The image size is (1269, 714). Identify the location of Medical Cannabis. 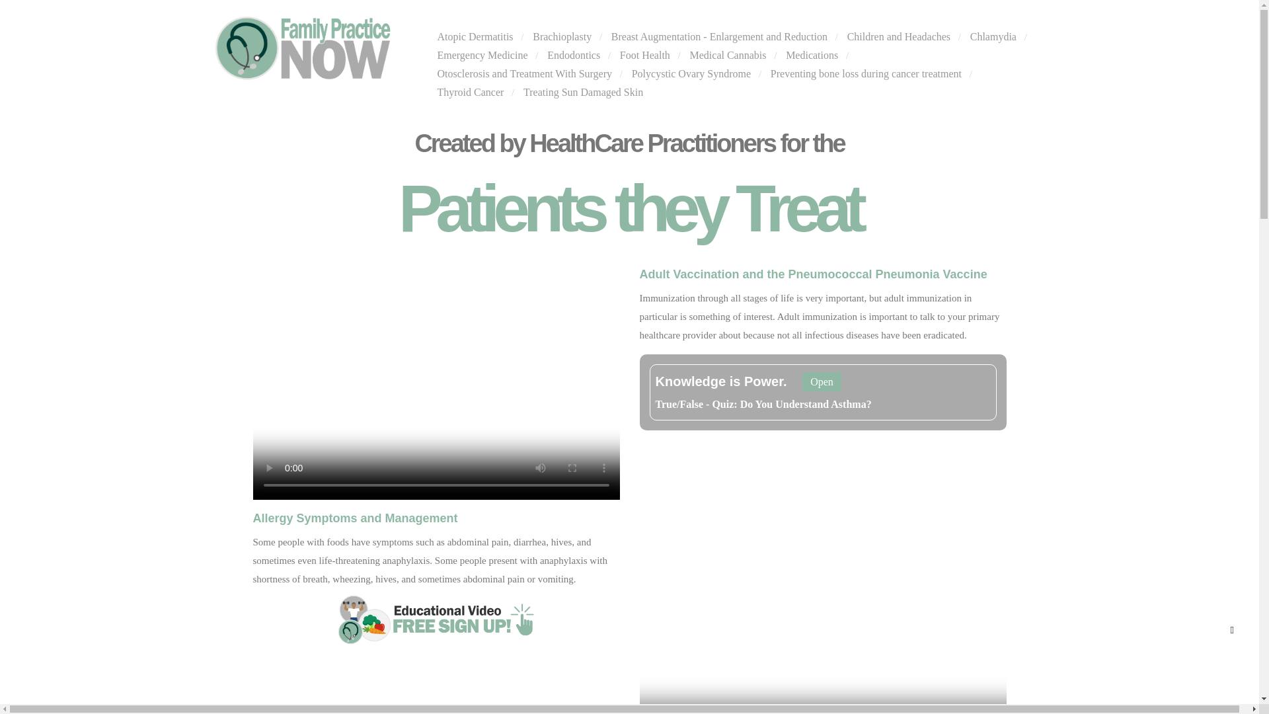
(728, 57).